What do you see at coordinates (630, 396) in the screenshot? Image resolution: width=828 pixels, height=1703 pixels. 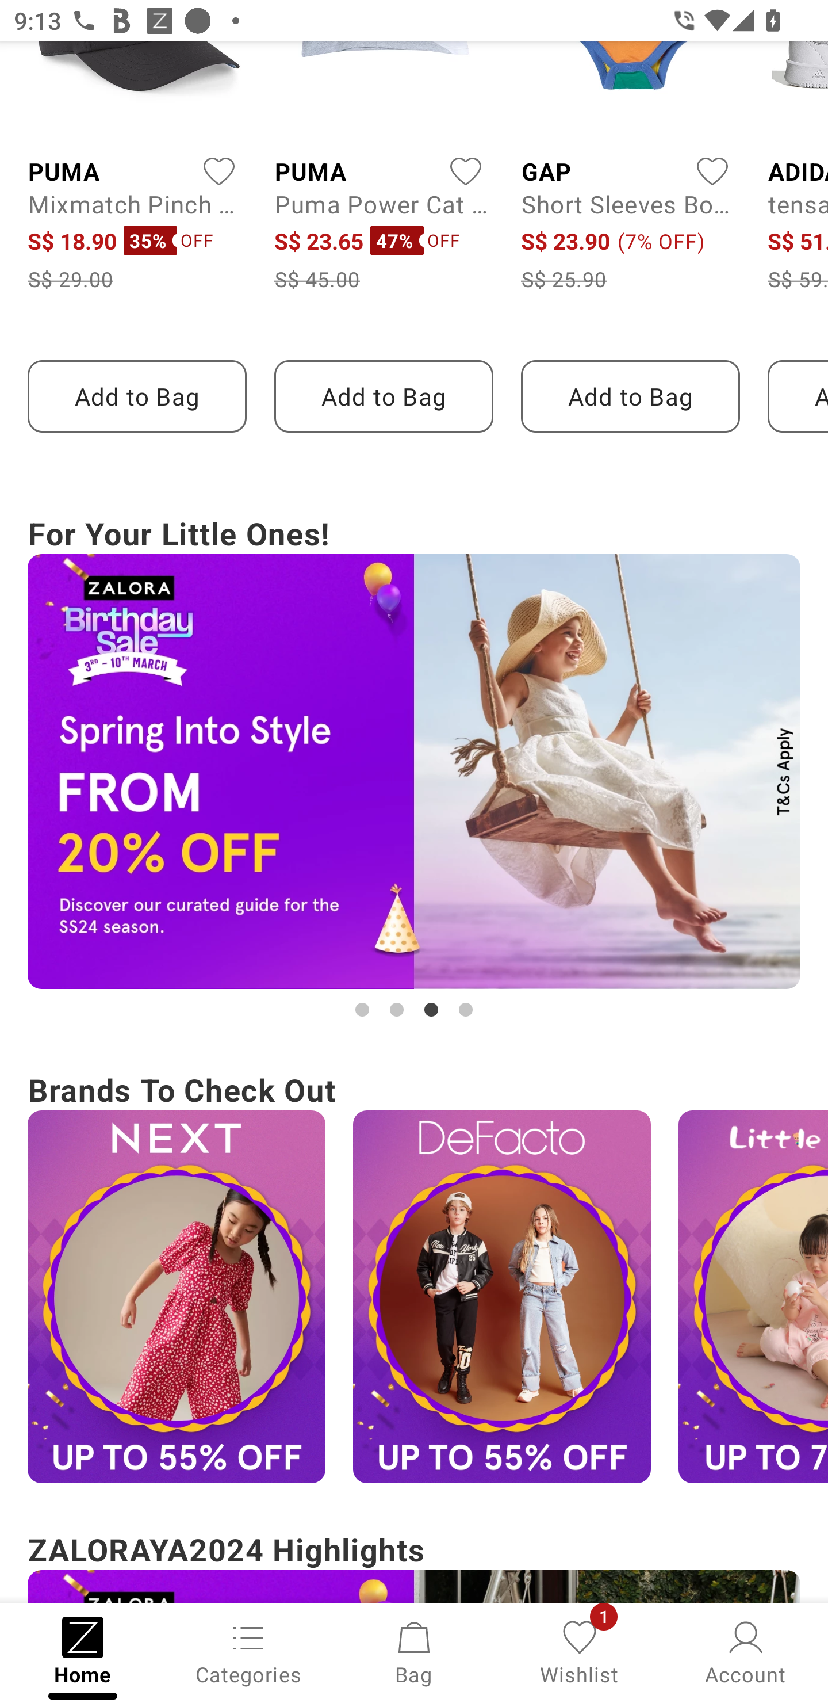 I see `Add to Bag` at bounding box center [630, 396].